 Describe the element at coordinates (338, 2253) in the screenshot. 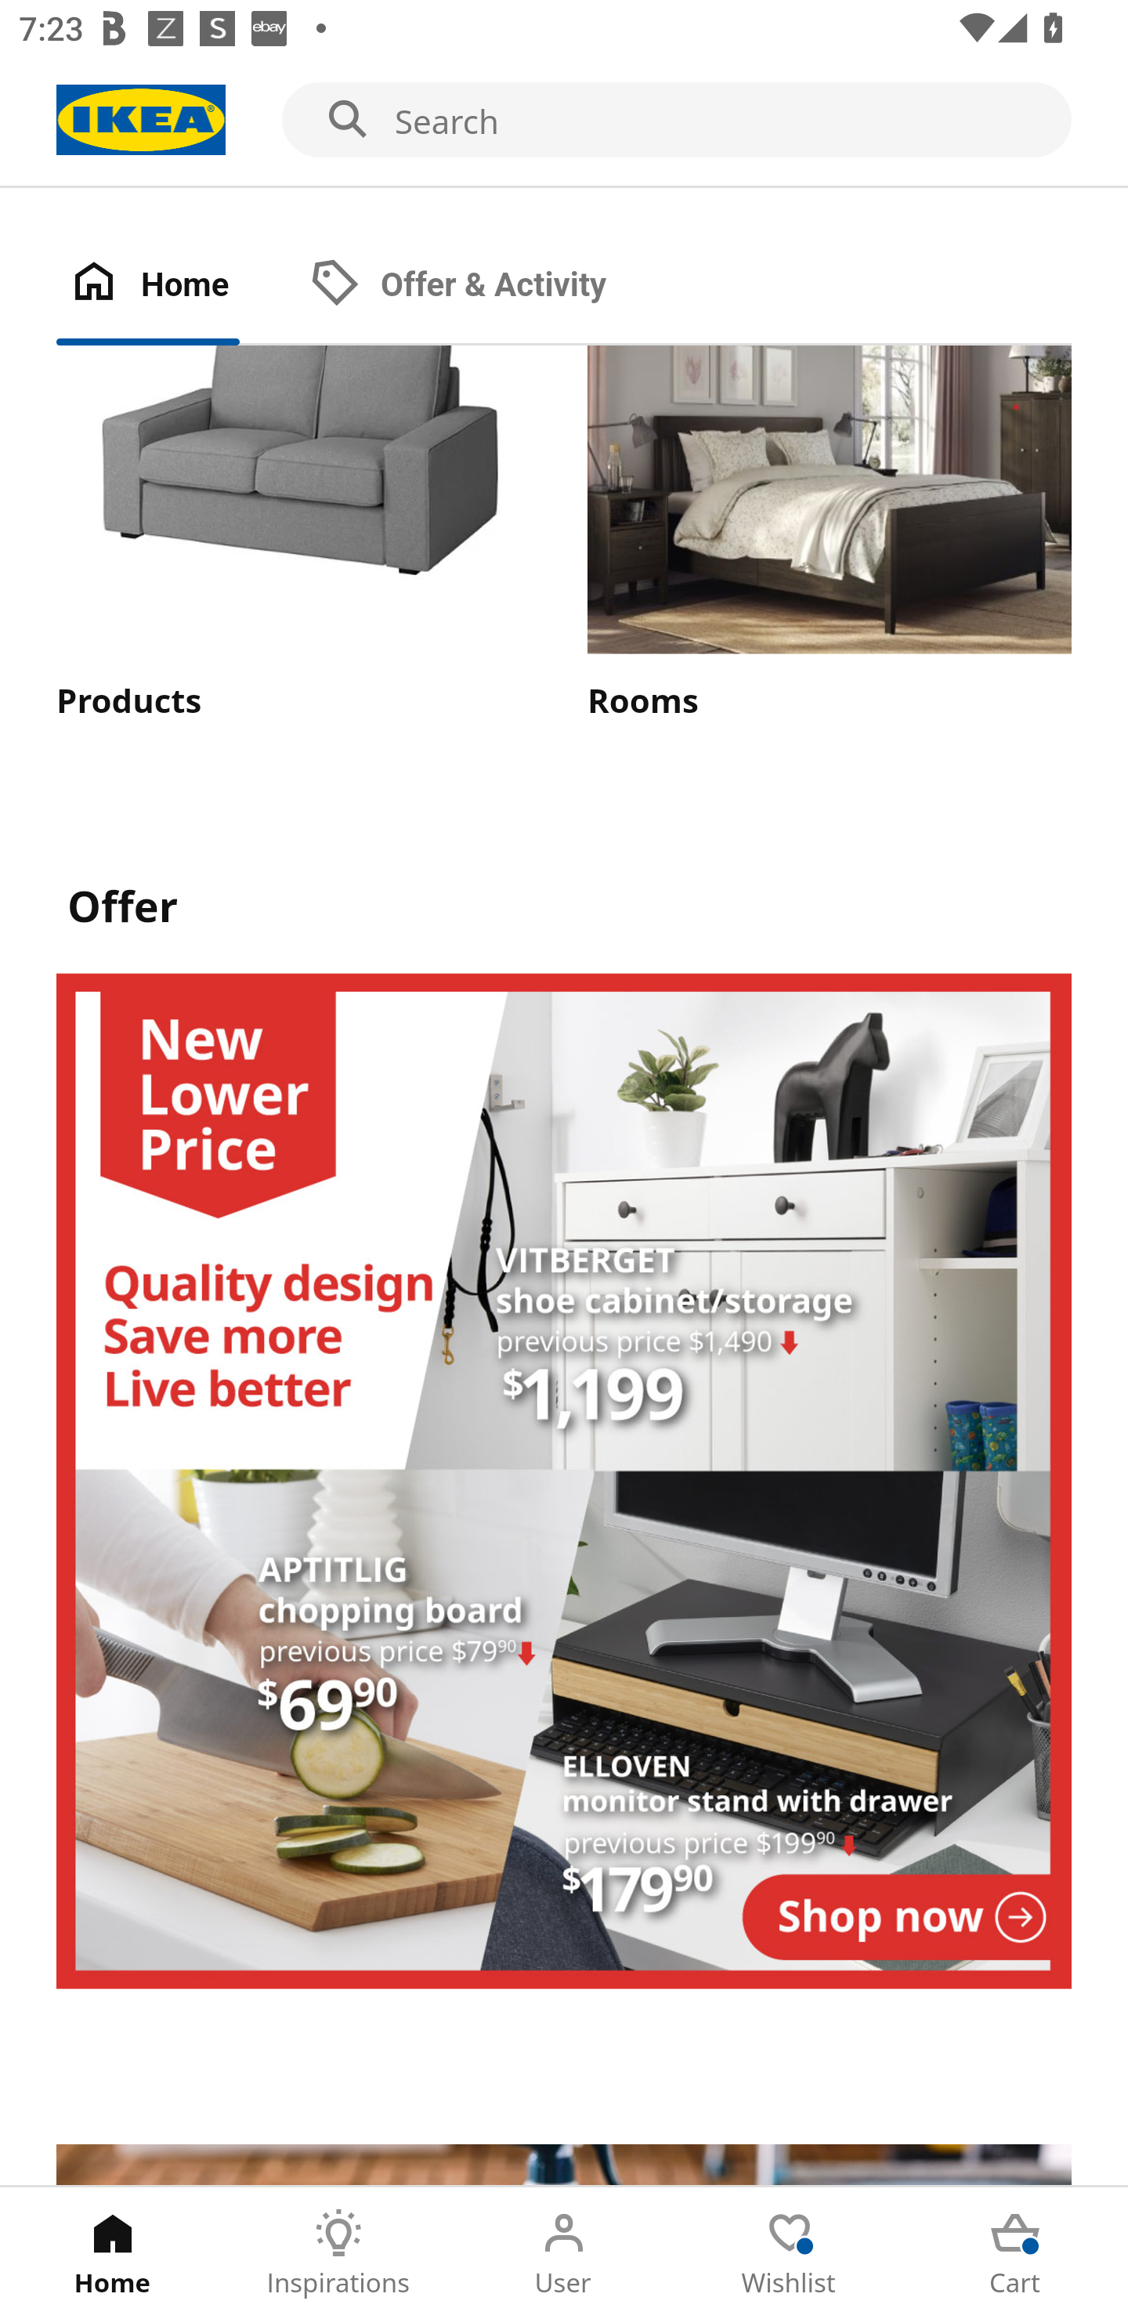

I see `Inspirations
Tab 2 of 5` at that location.